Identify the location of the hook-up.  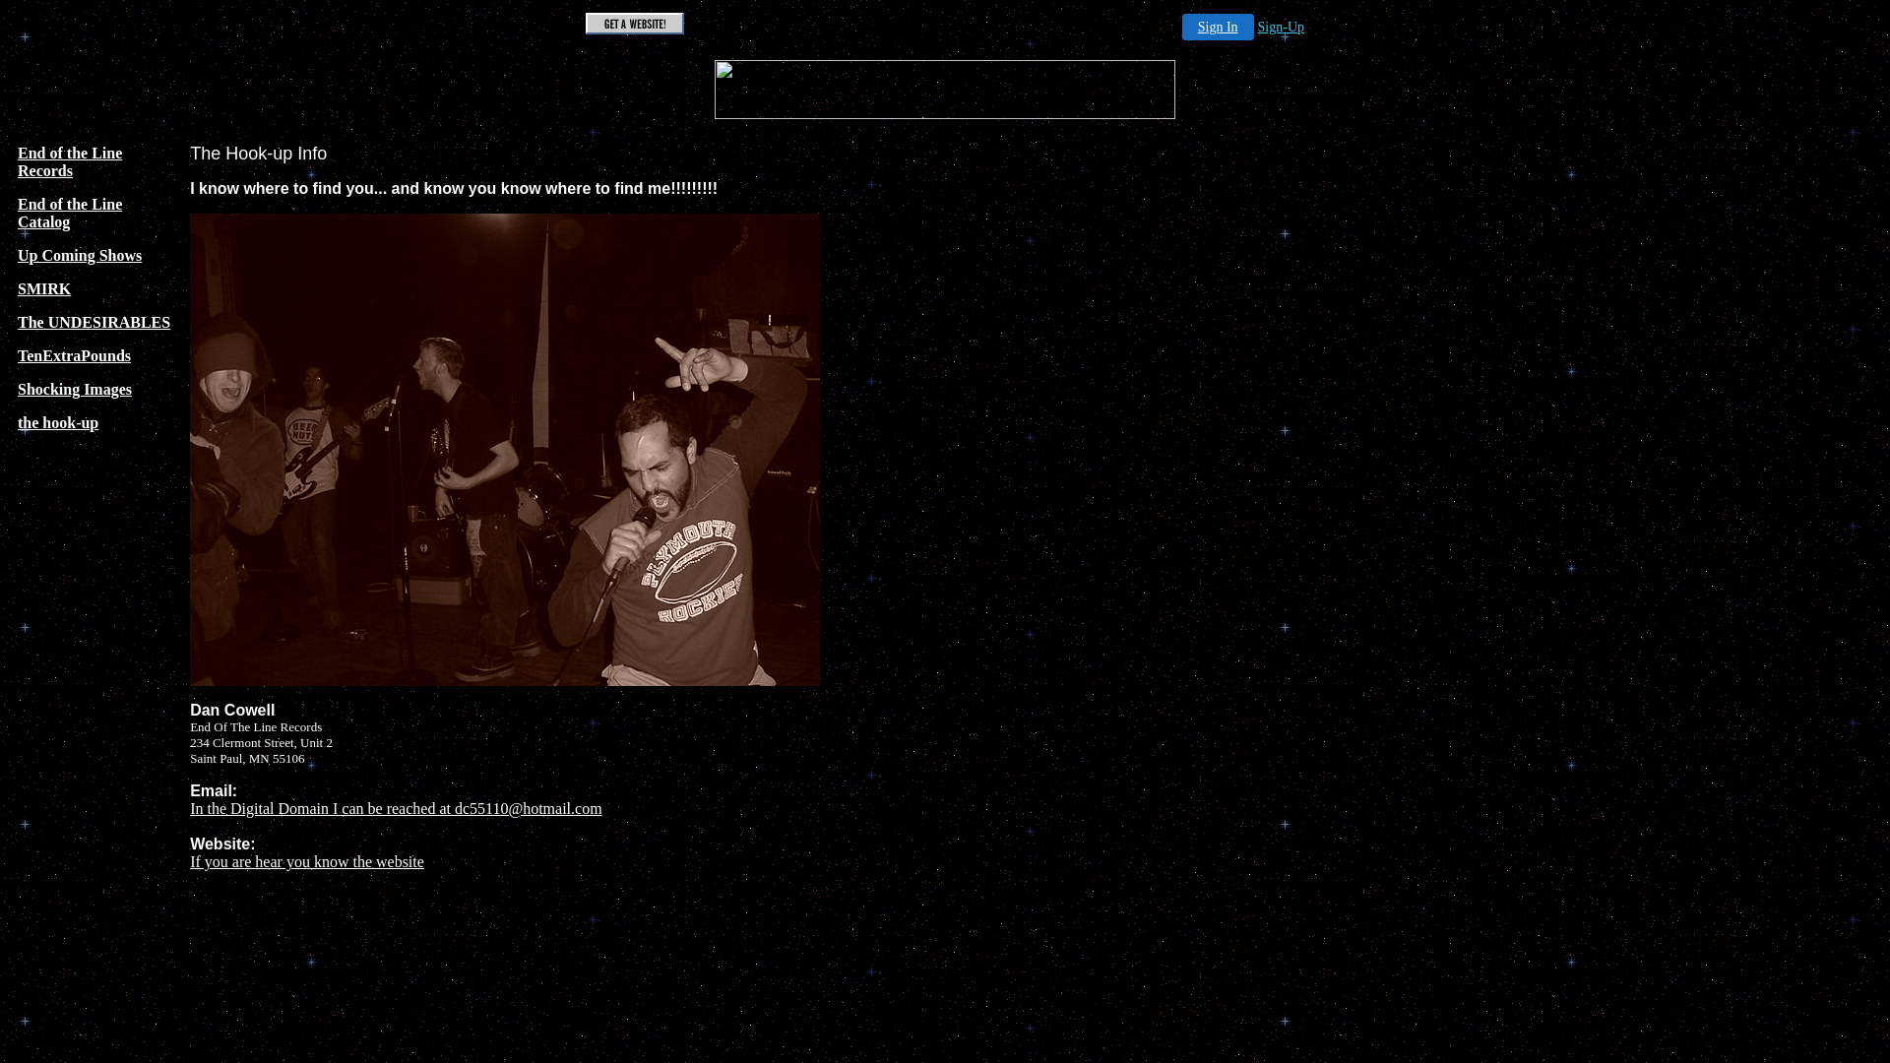
(58, 423).